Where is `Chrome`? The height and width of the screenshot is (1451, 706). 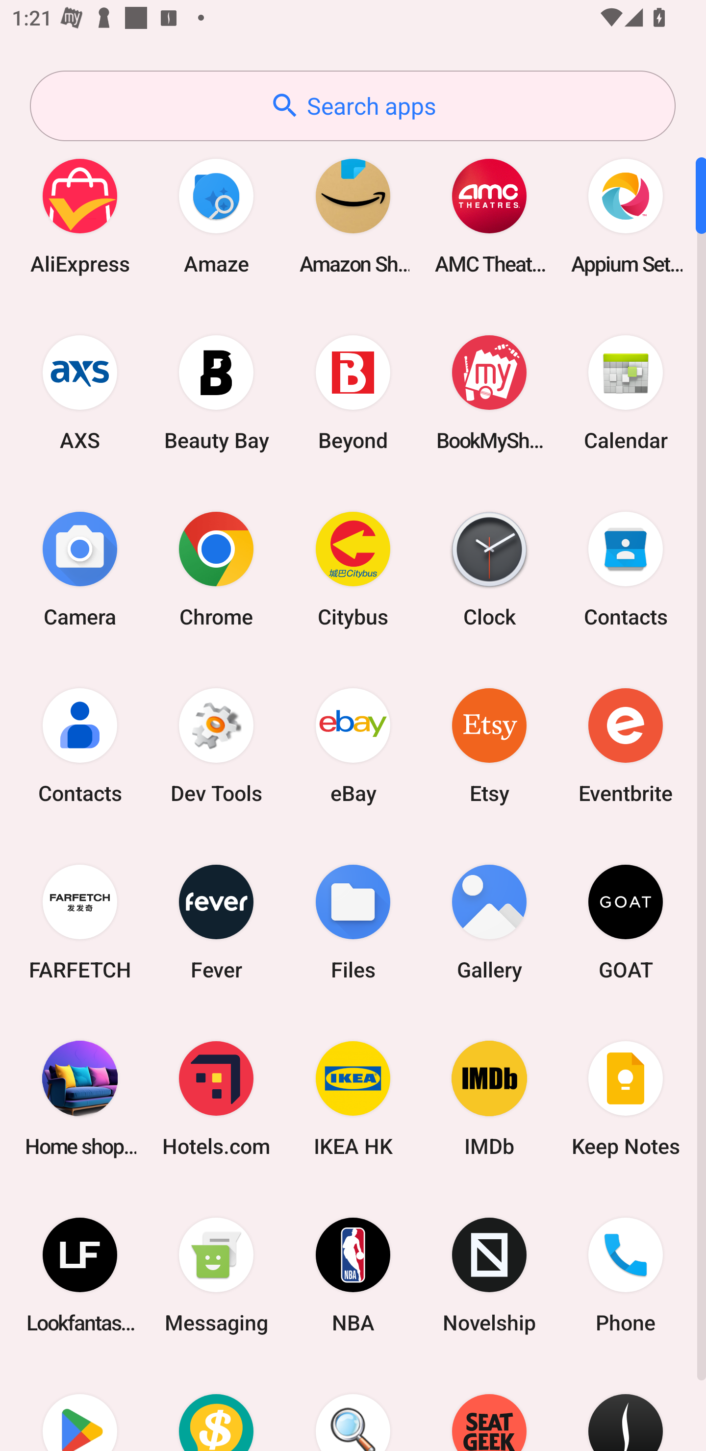
Chrome is located at coordinates (216, 569).